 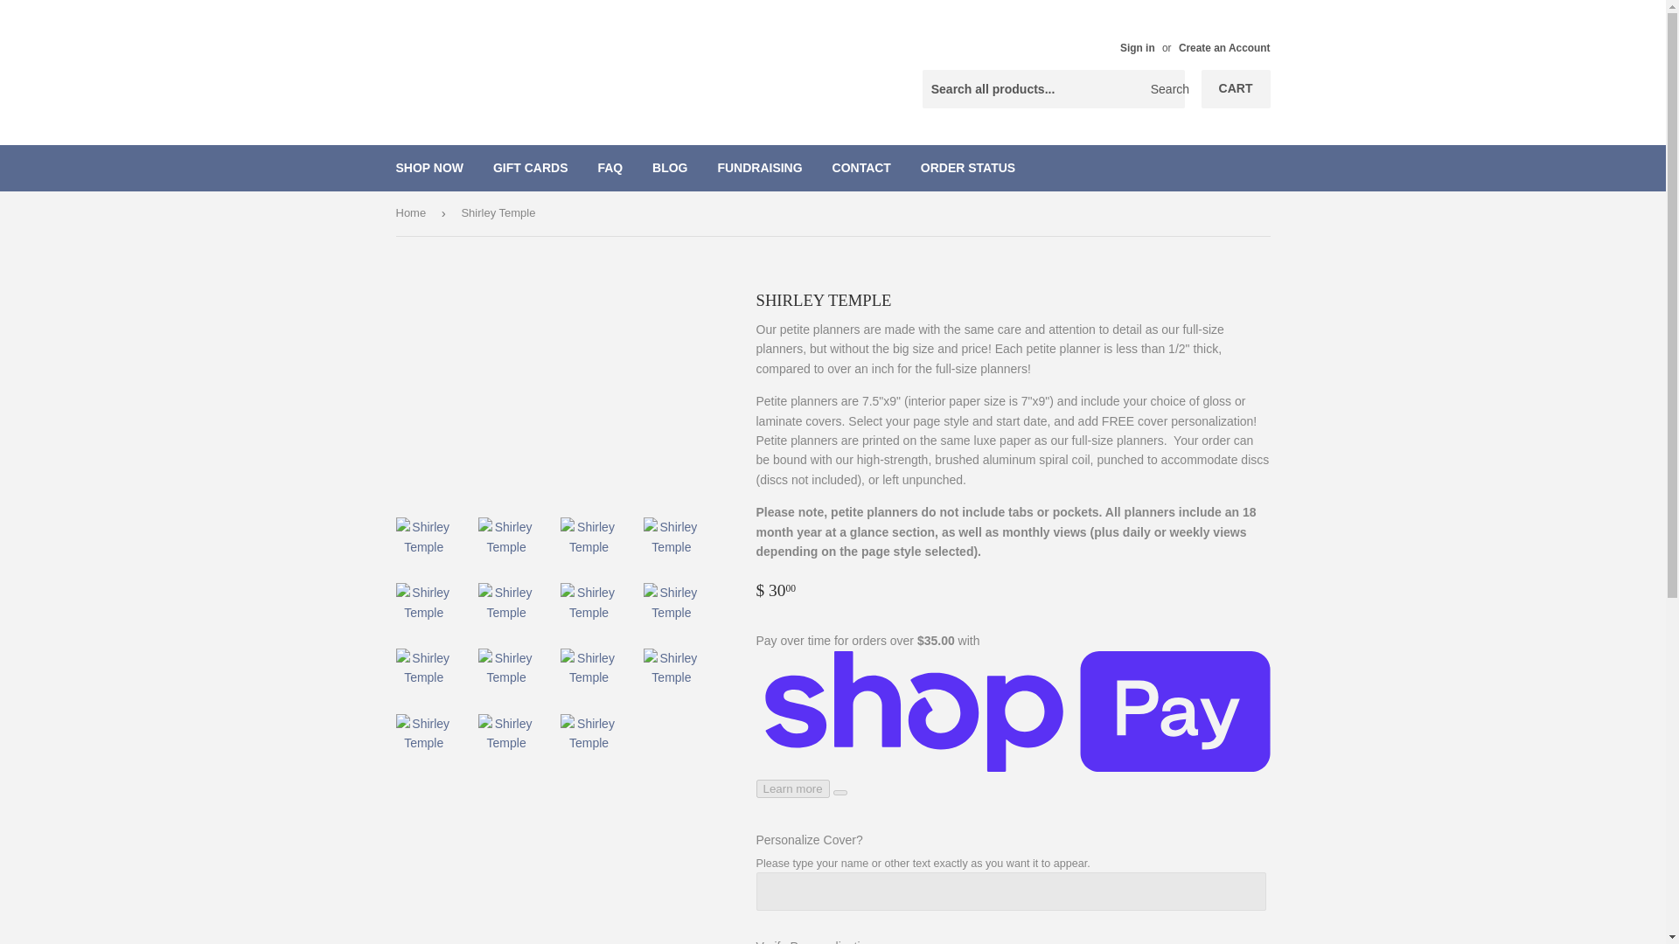 I want to click on BLOG, so click(x=670, y=168).